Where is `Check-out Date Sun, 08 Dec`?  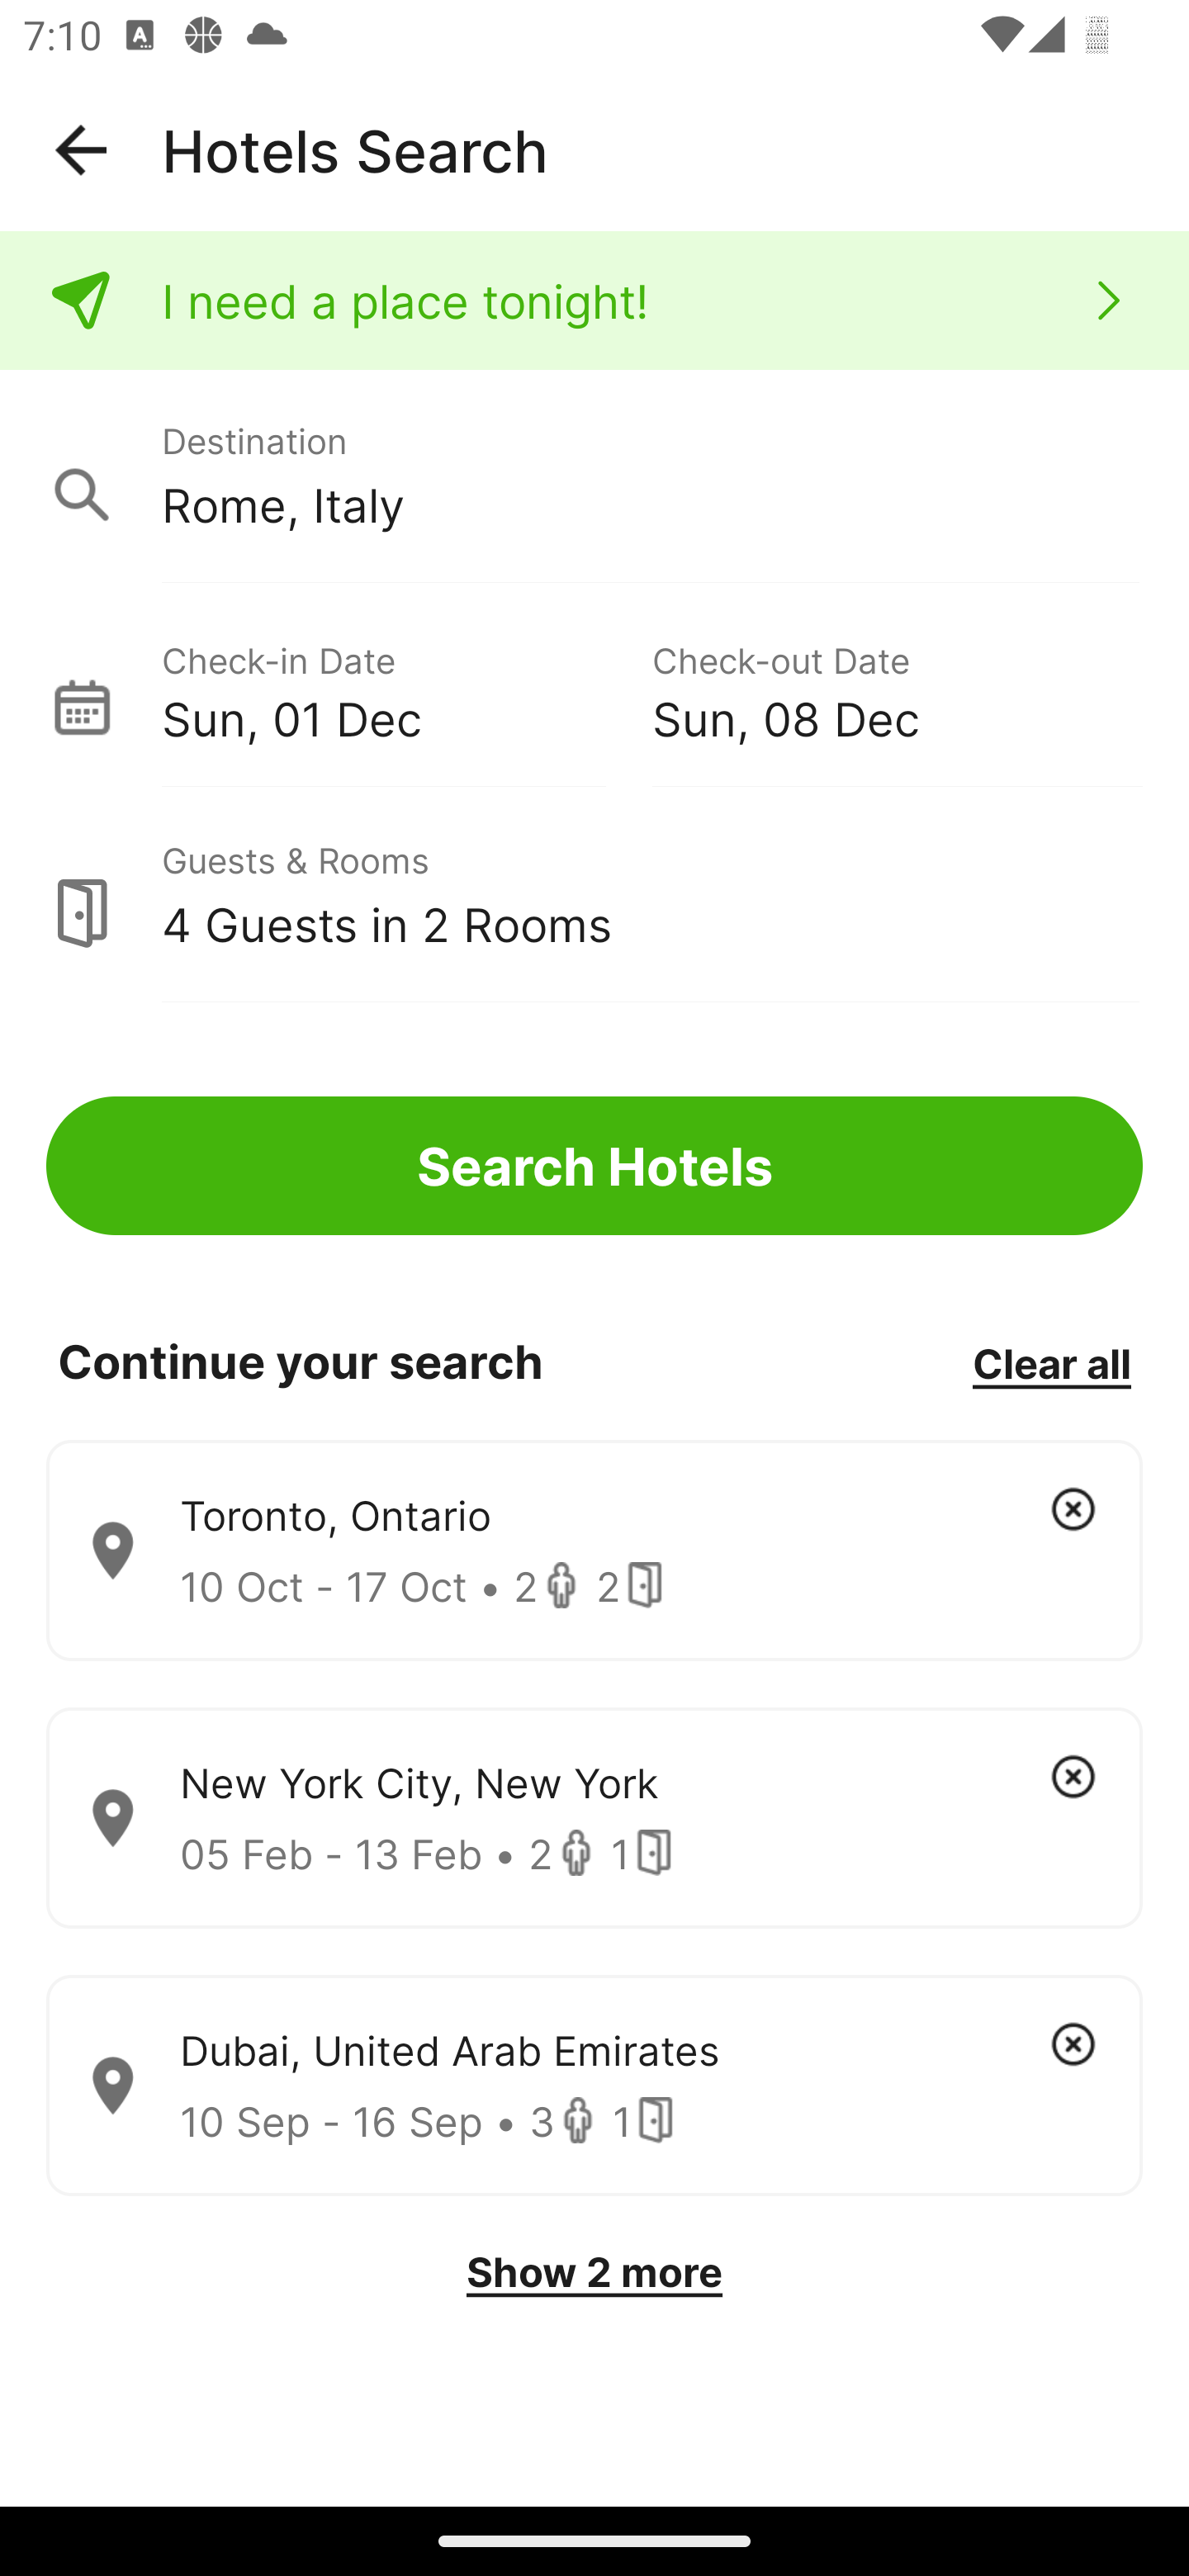
Check-out Date Sun, 08 Dec is located at coordinates (897, 689).